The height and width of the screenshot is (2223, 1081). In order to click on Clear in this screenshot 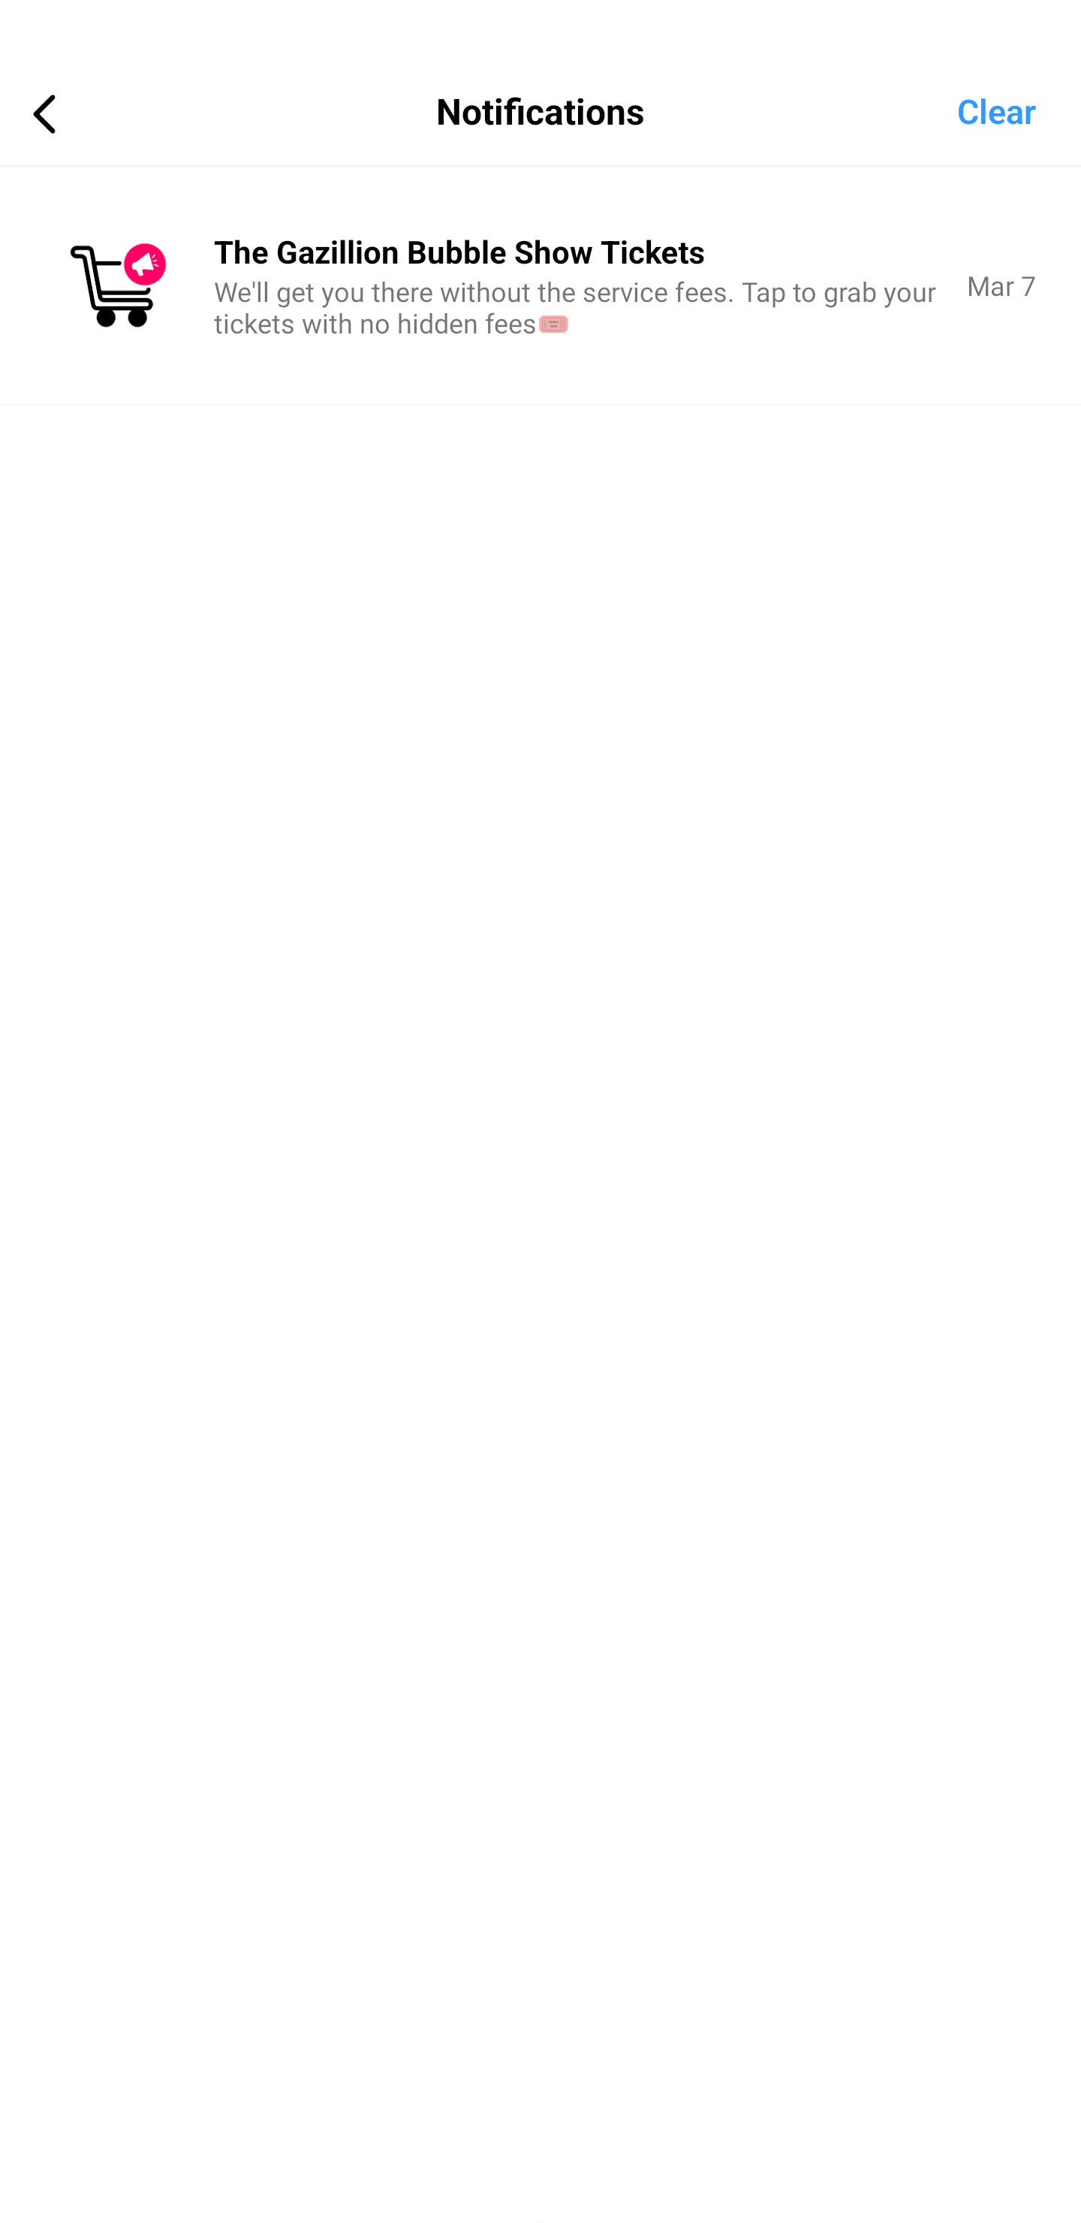, I will do `click(1019, 110)`.